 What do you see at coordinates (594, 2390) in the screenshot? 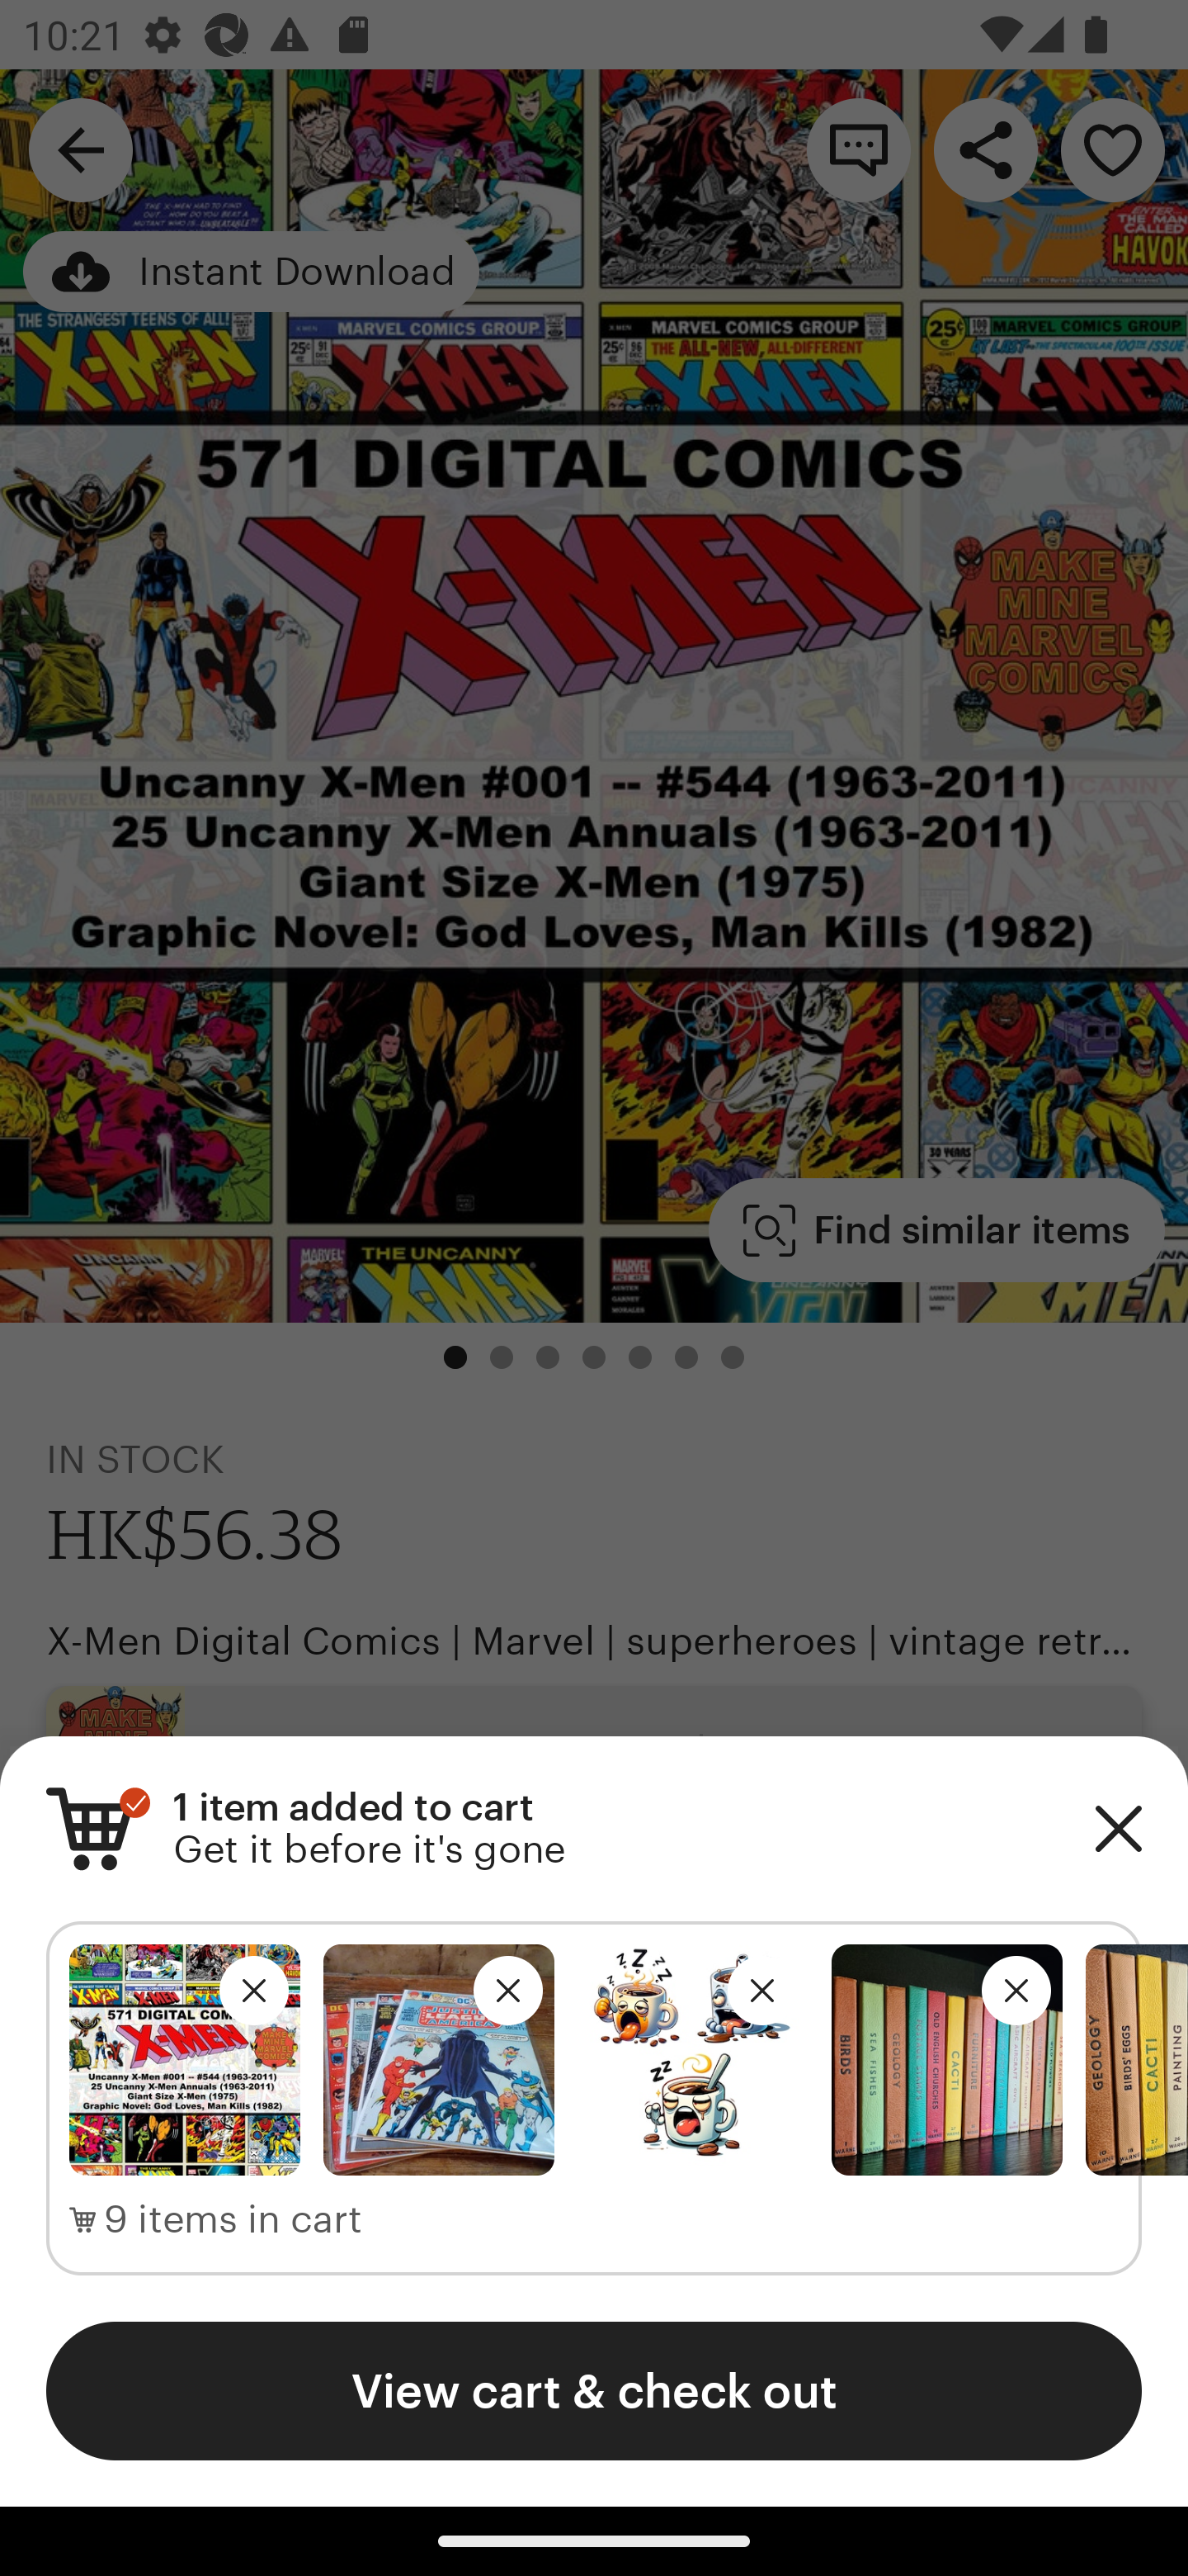
I see `View cart & check out` at bounding box center [594, 2390].